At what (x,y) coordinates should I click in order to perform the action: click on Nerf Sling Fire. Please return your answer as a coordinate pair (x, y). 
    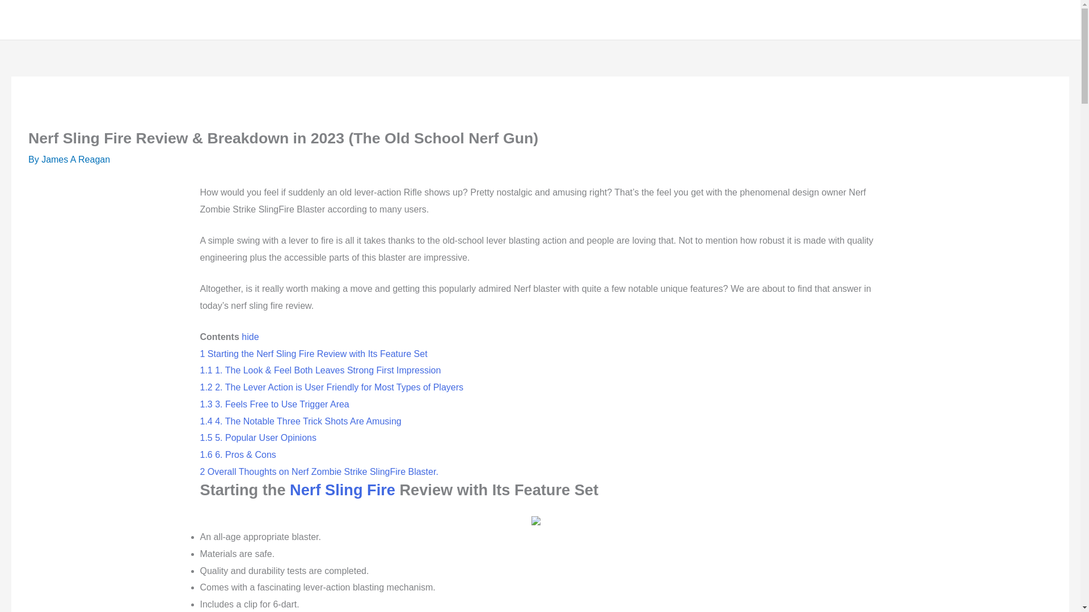
    Looking at the image, I should click on (342, 490).